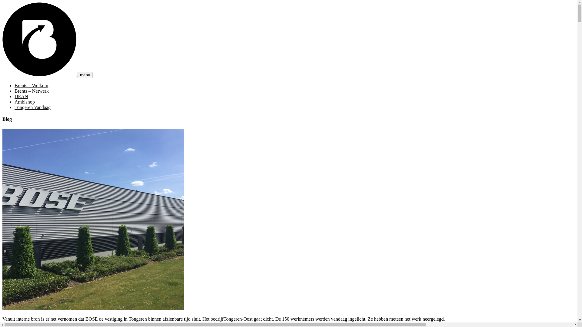 The image size is (582, 327). I want to click on Tongeren Vandaag, so click(33, 107).